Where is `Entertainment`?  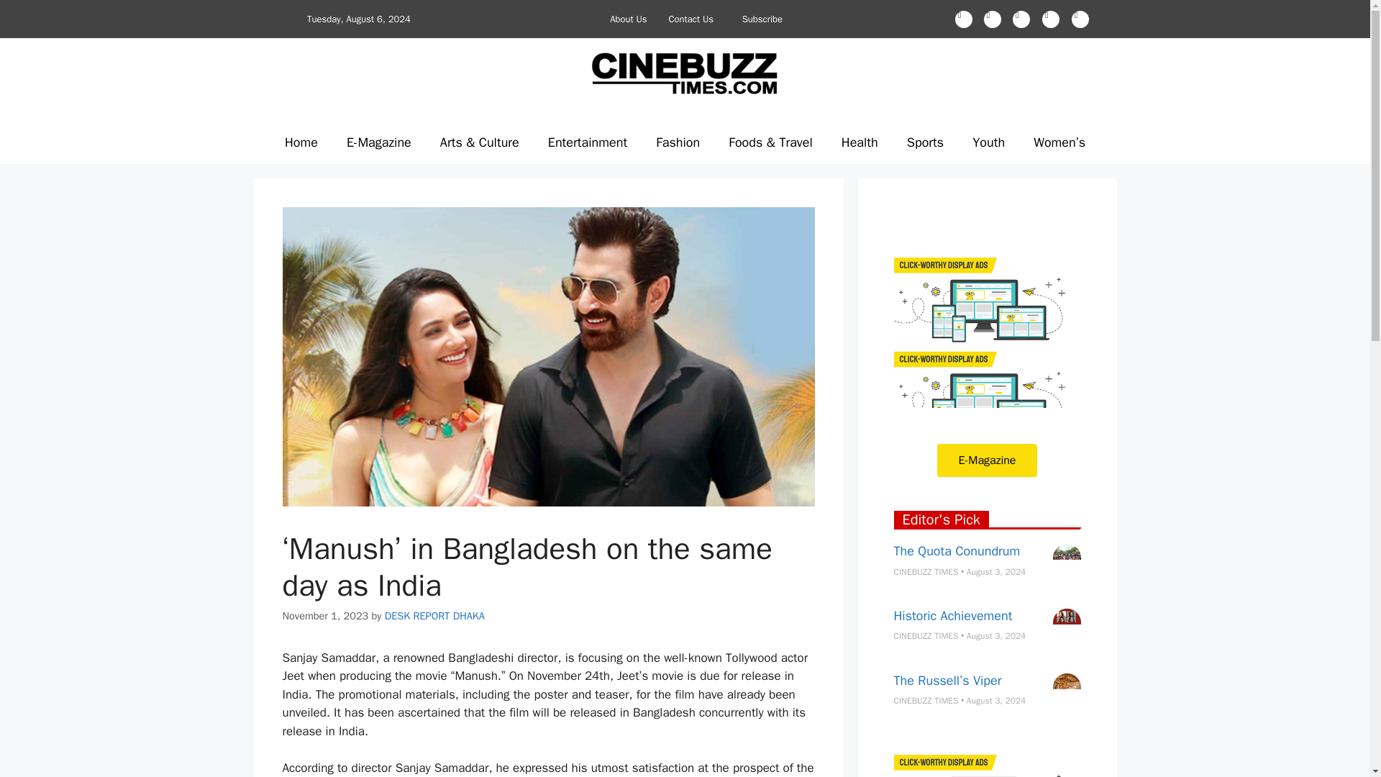
Entertainment is located at coordinates (587, 142).